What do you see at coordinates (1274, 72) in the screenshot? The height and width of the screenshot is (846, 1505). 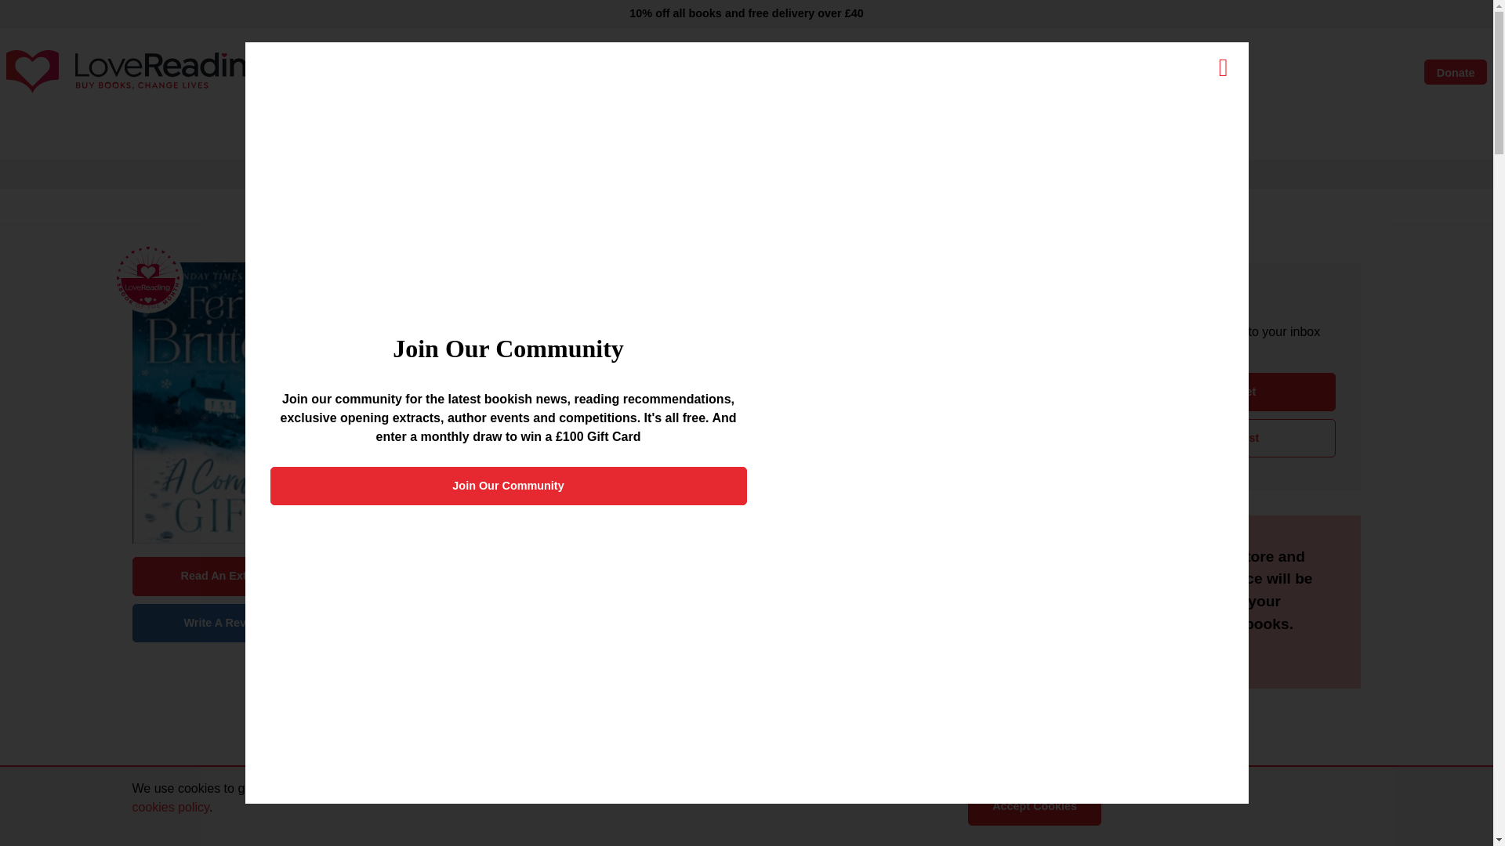 I see `Person Circle` at bounding box center [1274, 72].